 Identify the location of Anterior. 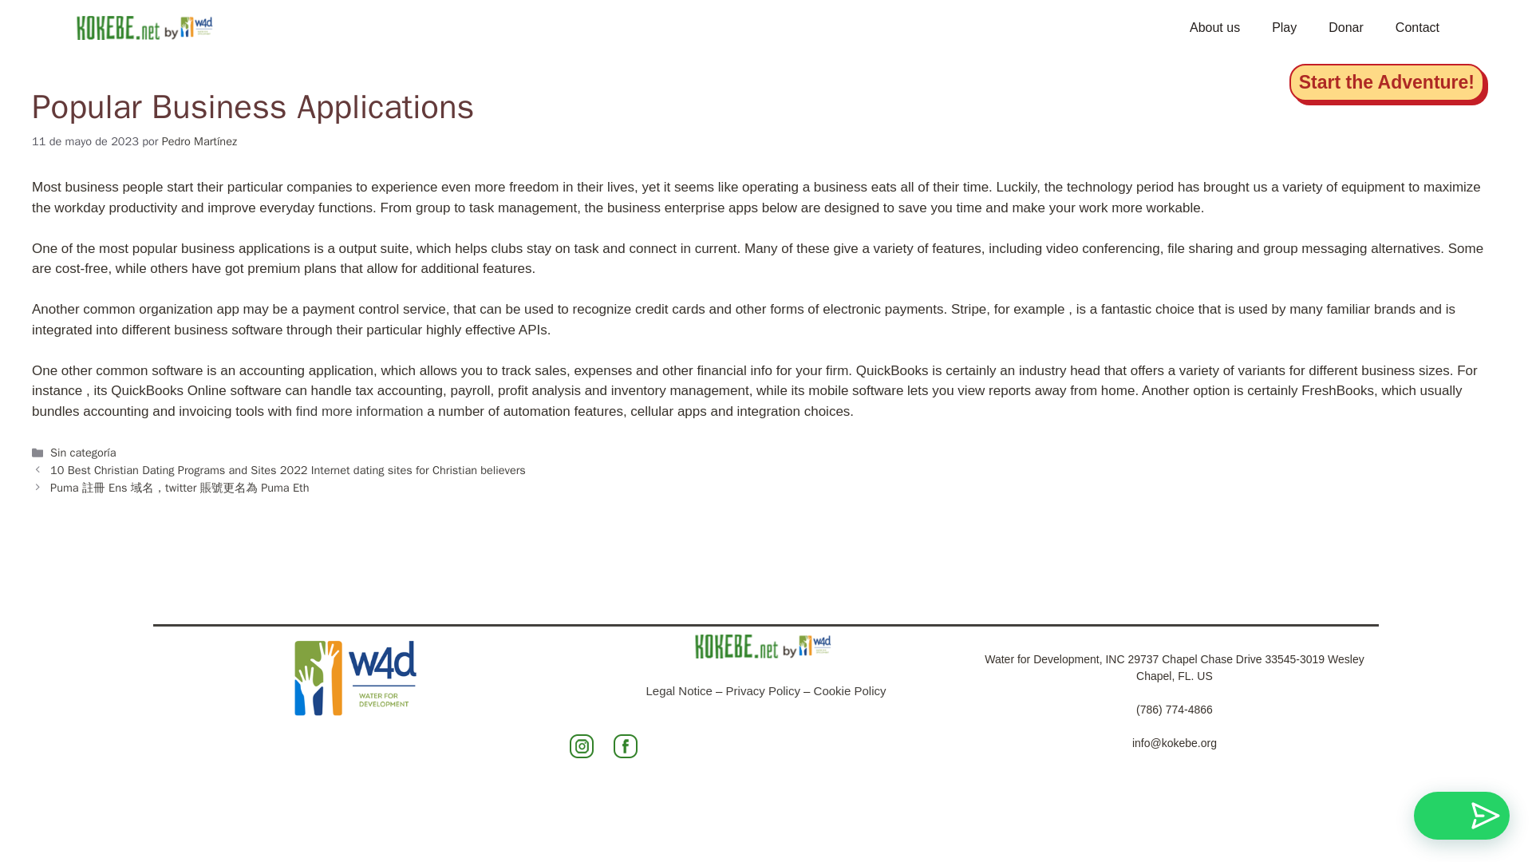
(287, 469).